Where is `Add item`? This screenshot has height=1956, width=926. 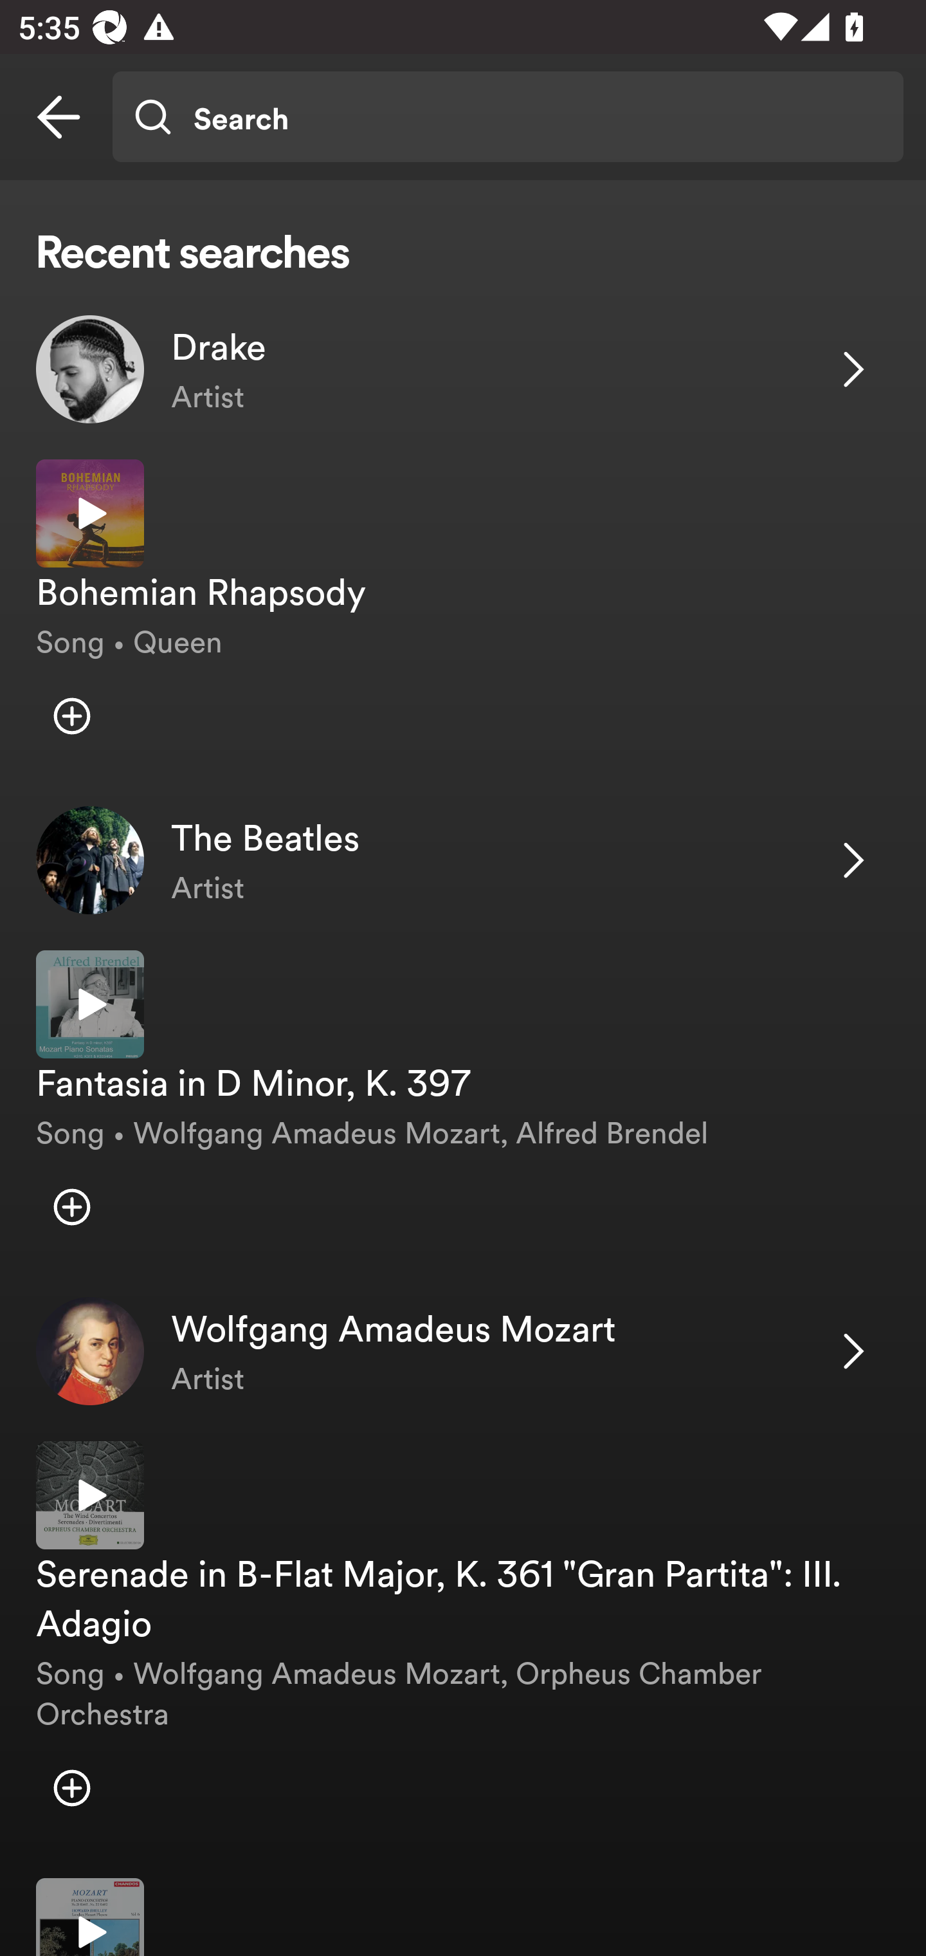 Add item is located at coordinates (71, 1206).